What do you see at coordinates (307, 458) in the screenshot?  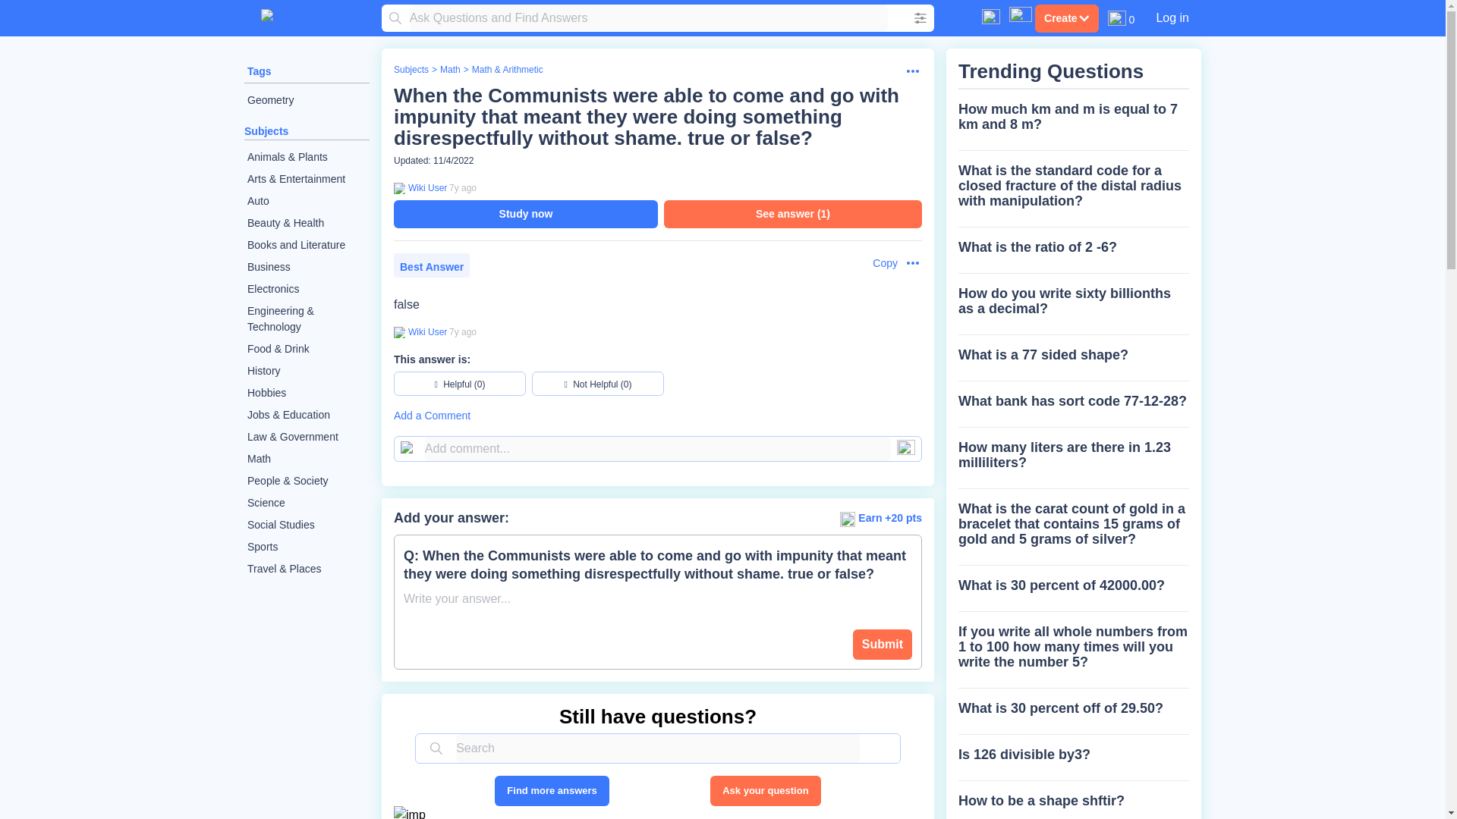 I see `Math` at bounding box center [307, 458].